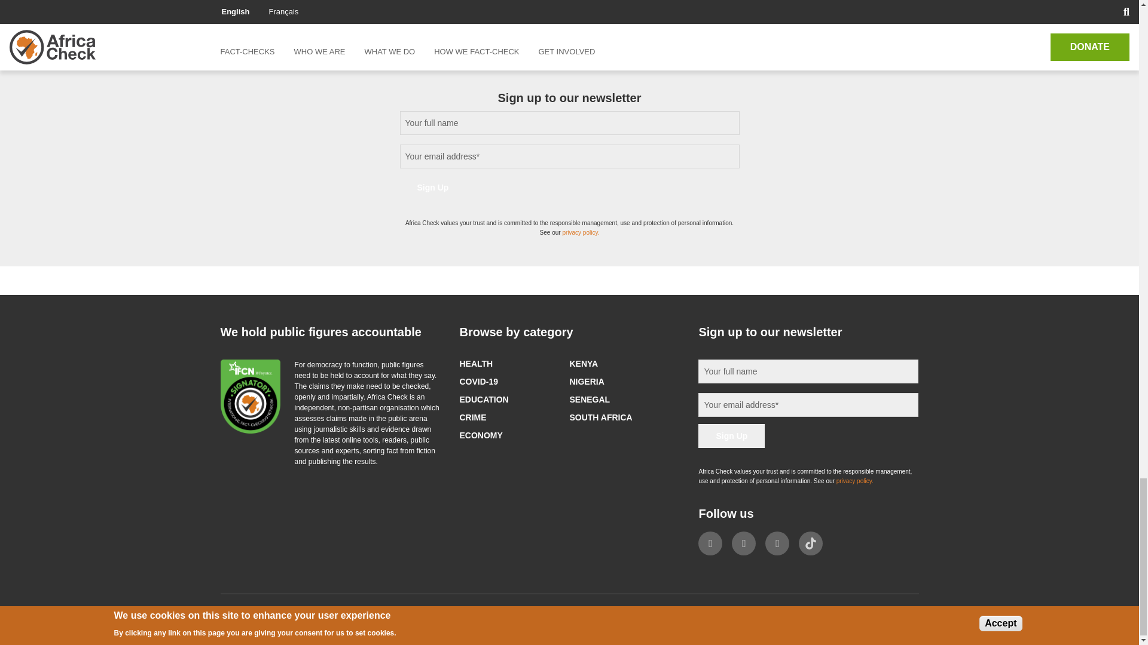 This screenshot has height=645, width=1148. I want to click on Sign Up, so click(433, 187).